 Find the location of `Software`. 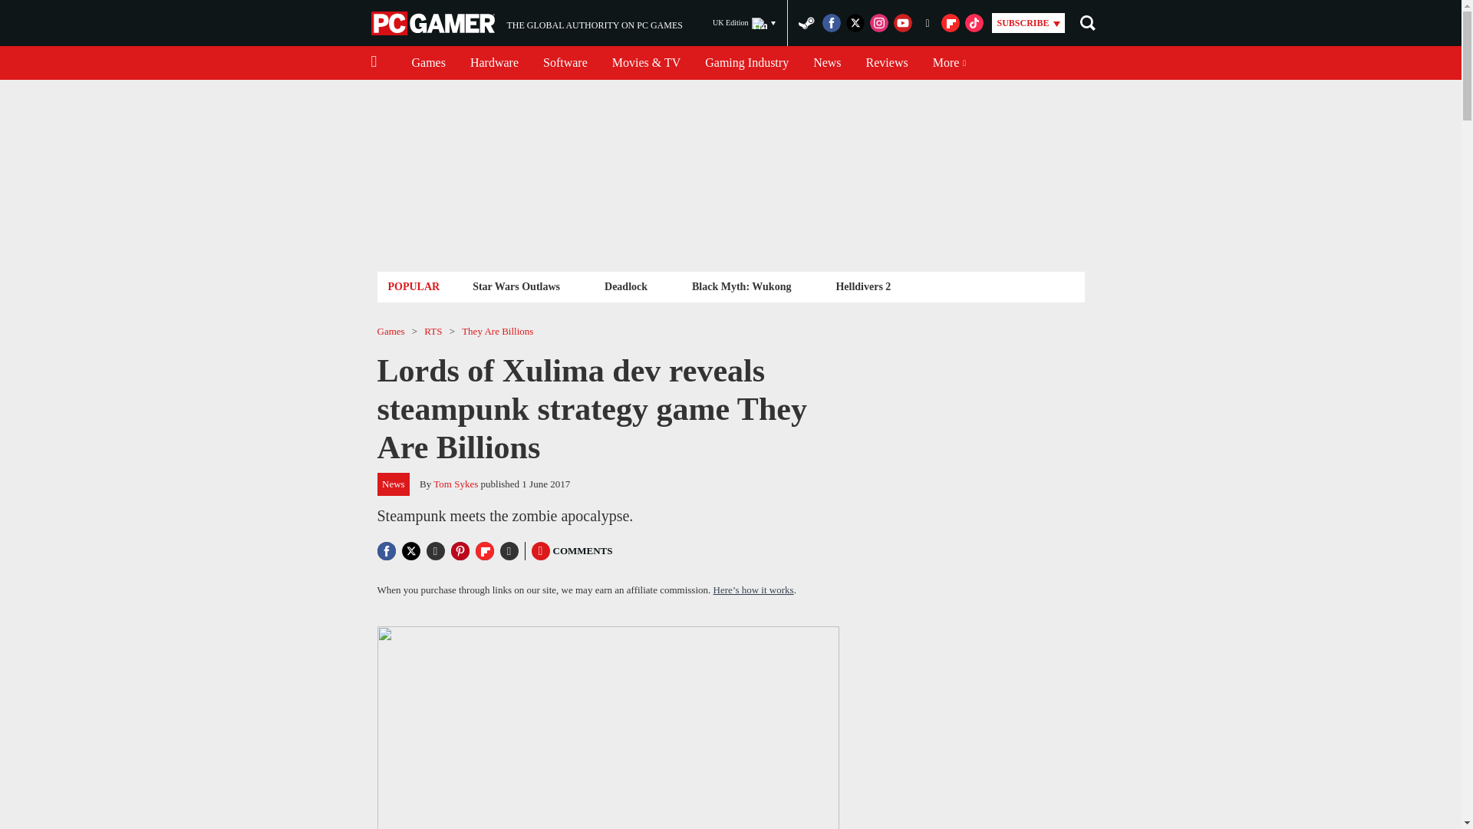

Software is located at coordinates (565, 63).